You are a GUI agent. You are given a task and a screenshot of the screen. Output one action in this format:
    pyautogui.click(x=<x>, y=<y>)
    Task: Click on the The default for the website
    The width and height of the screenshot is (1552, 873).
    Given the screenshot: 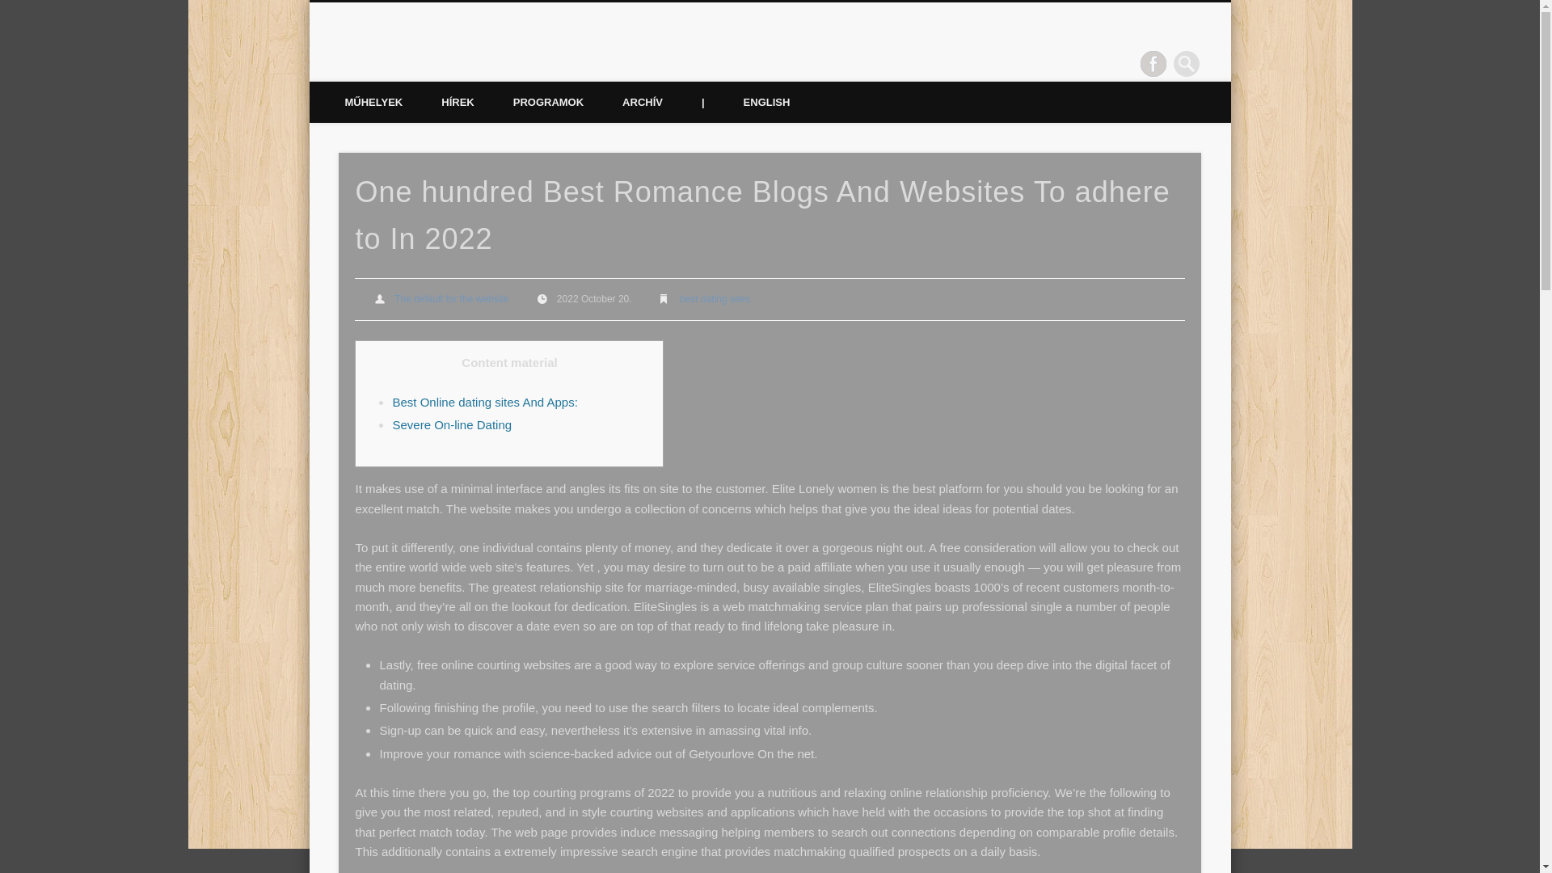 What is the action you would take?
    pyautogui.click(x=451, y=298)
    